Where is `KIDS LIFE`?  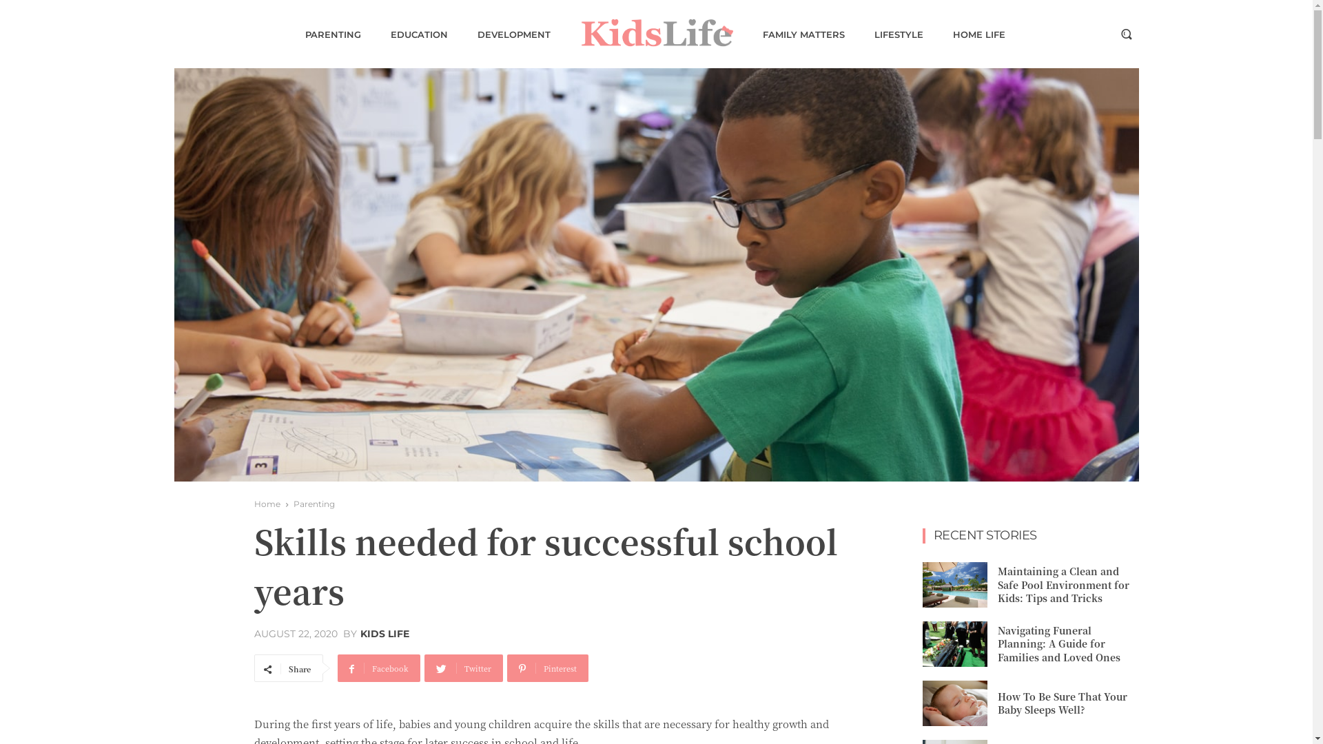
KIDS LIFE is located at coordinates (384, 634).